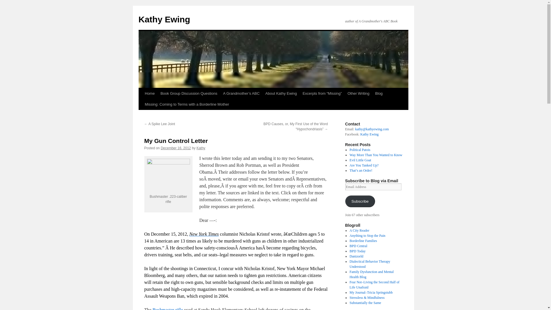 The width and height of the screenshot is (551, 310). What do you see at coordinates (360, 160) in the screenshot?
I see `Evil Little Goat` at bounding box center [360, 160].